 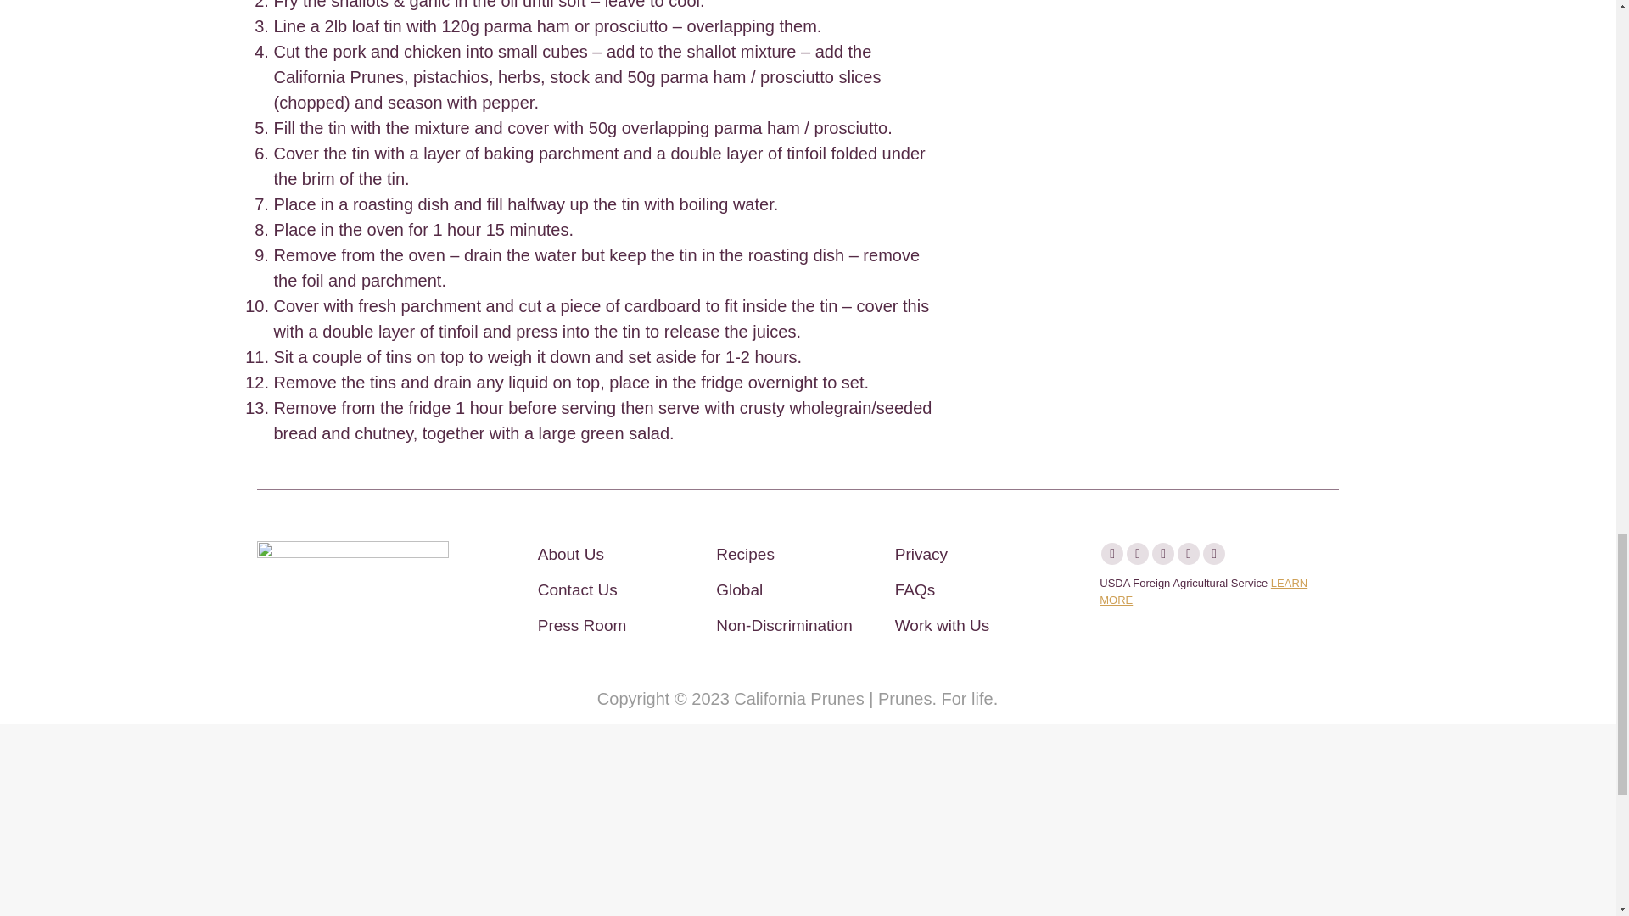 I want to click on Facebook, so click(x=1111, y=554).